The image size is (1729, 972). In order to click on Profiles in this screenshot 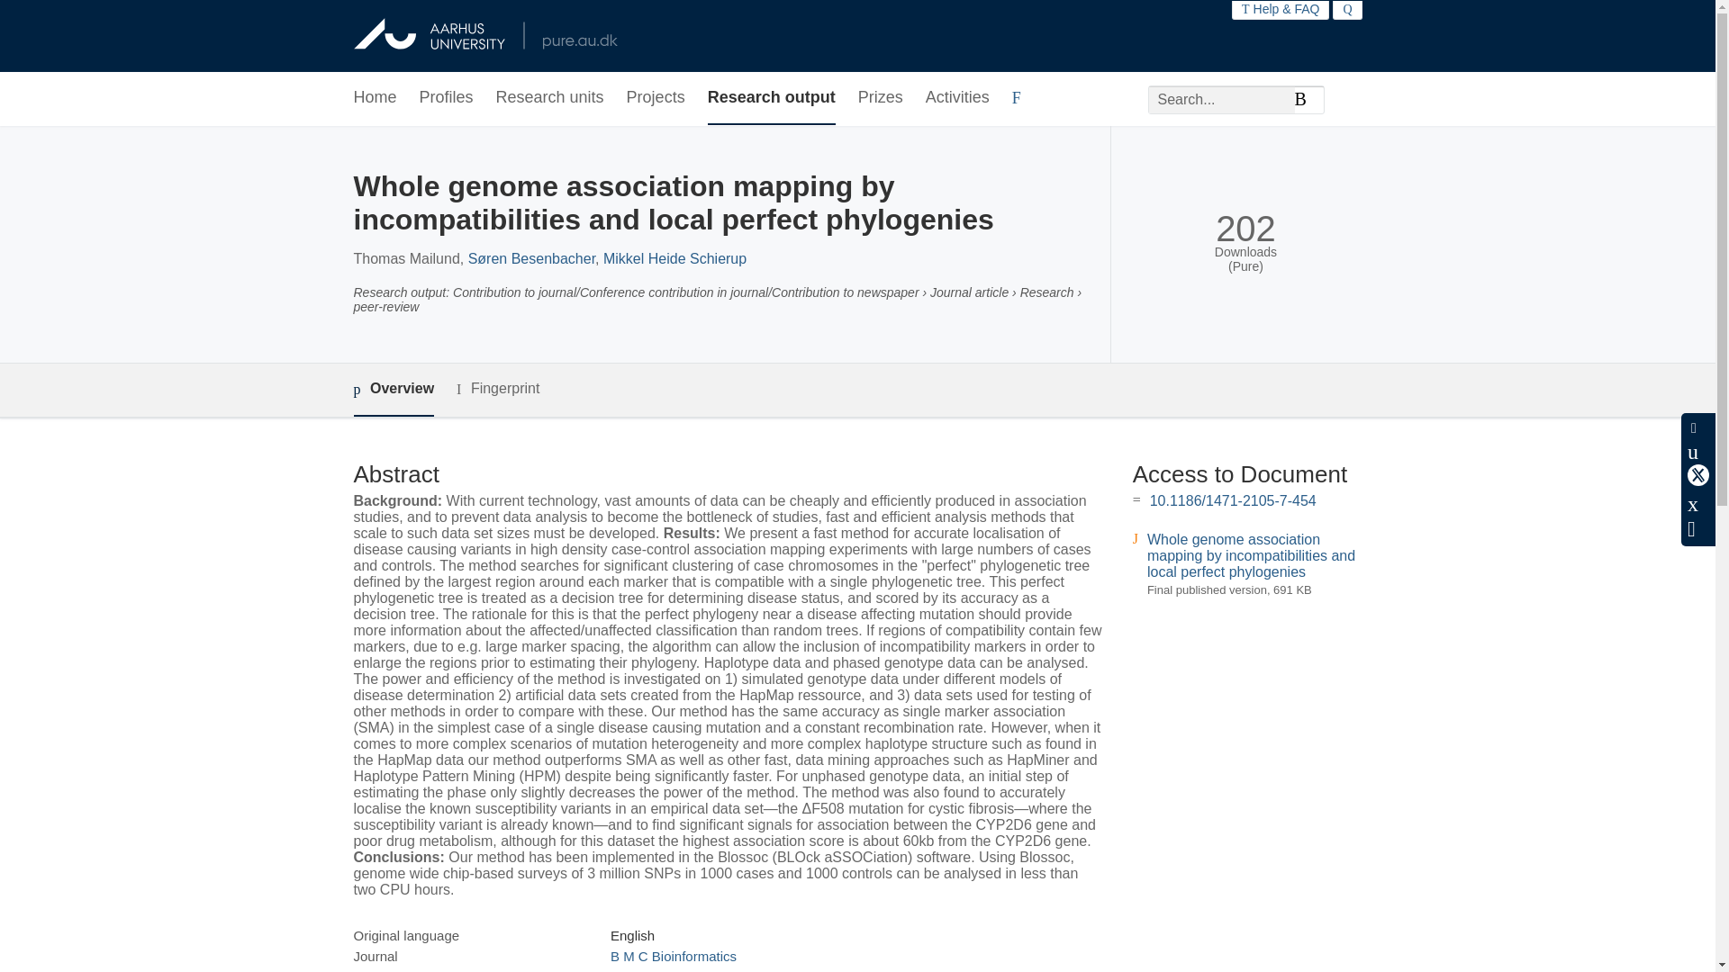, I will do `click(447, 98)`.